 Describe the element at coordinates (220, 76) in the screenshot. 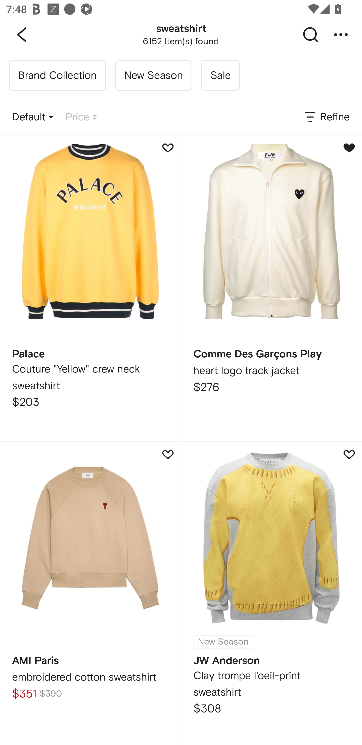

I see `Sale` at that location.